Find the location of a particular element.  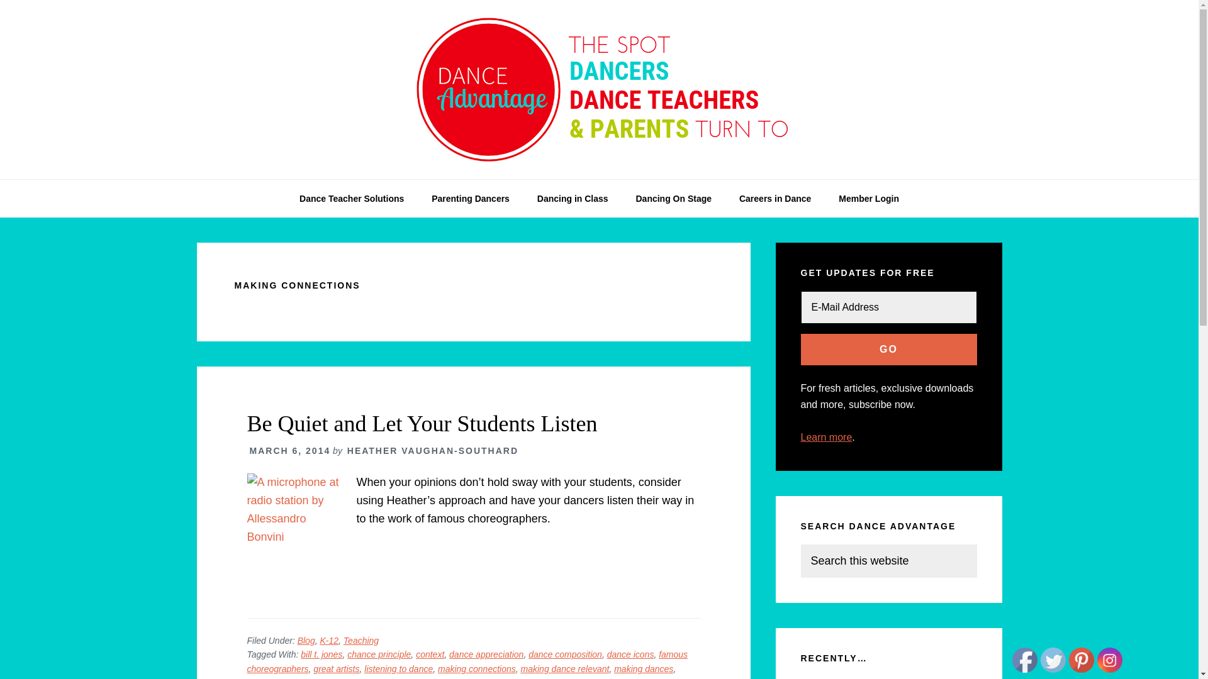

Dance Advantage is located at coordinates (599, 175).